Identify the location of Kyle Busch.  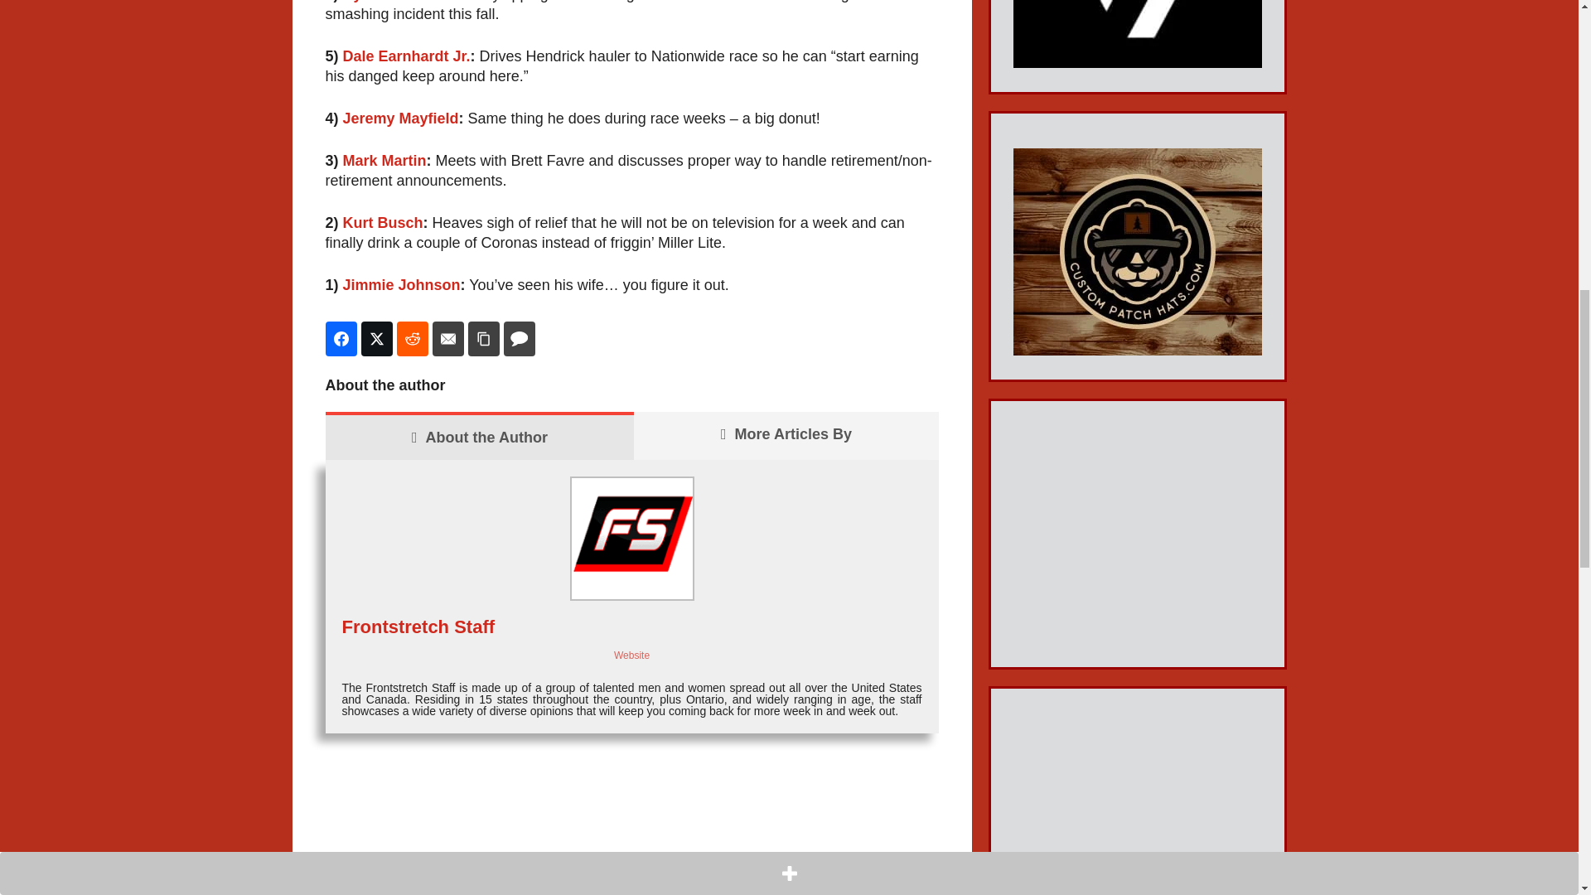
(384, 2).